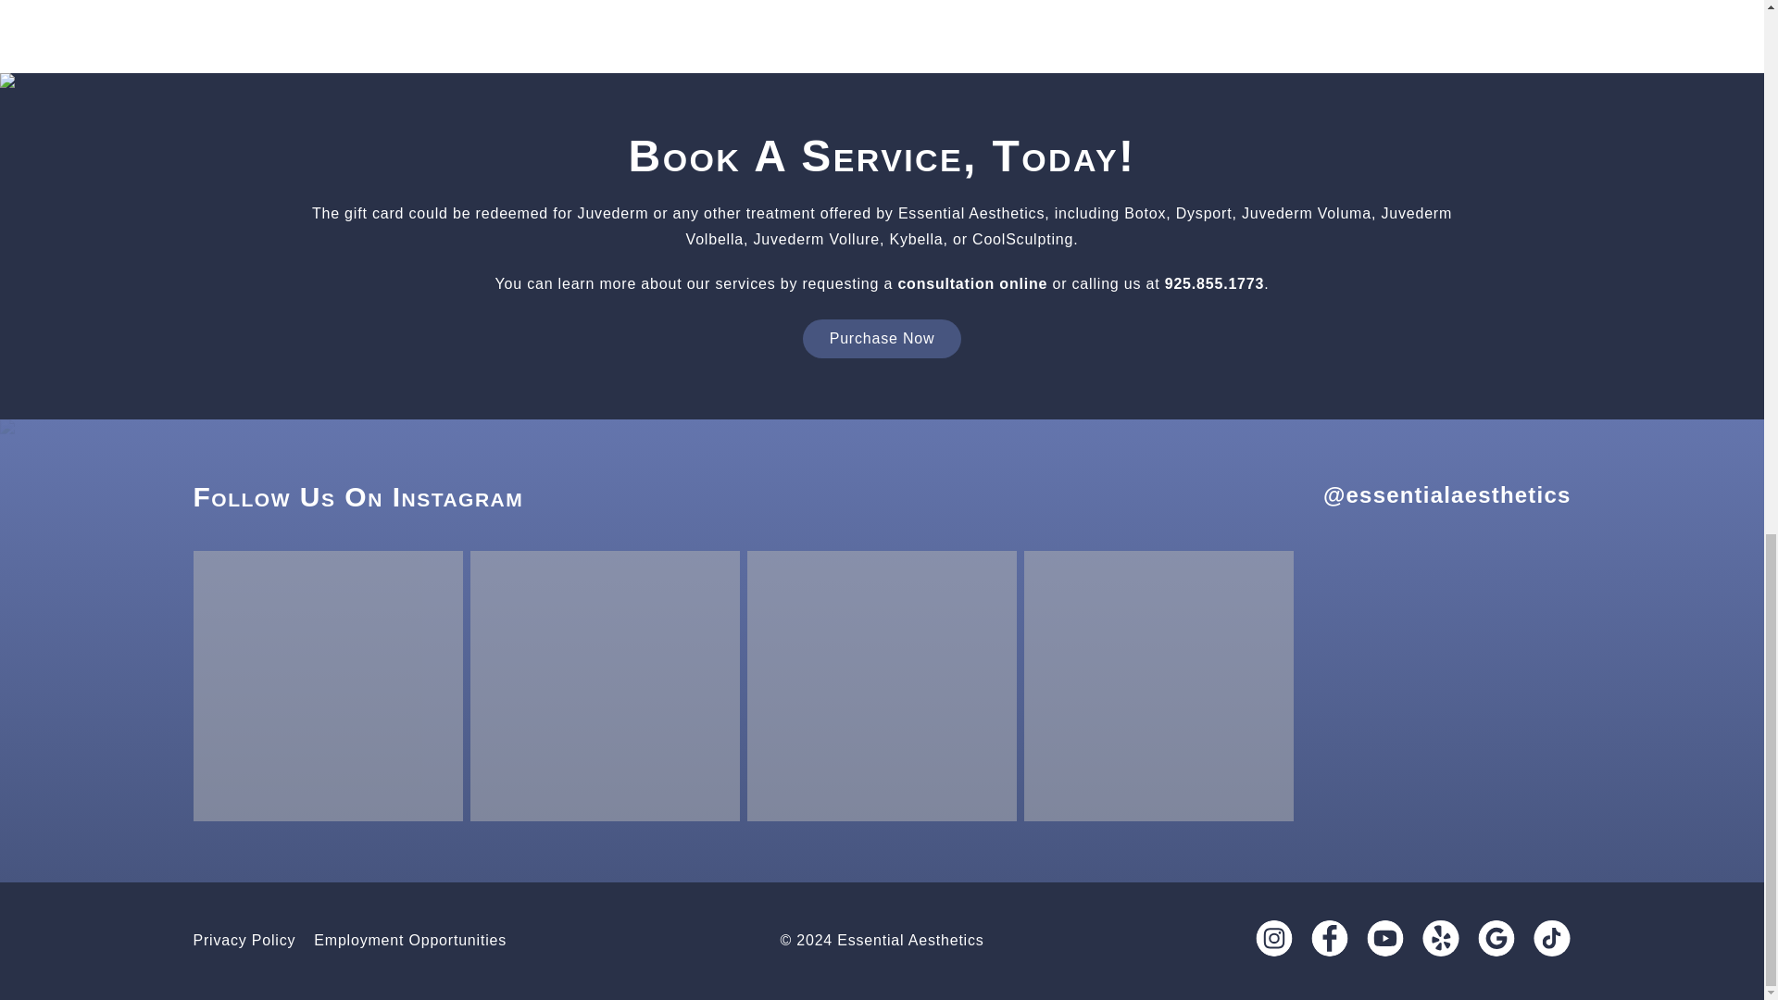  What do you see at coordinates (1273, 937) in the screenshot?
I see `Instagram Link` at bounding box center [1273, 937].